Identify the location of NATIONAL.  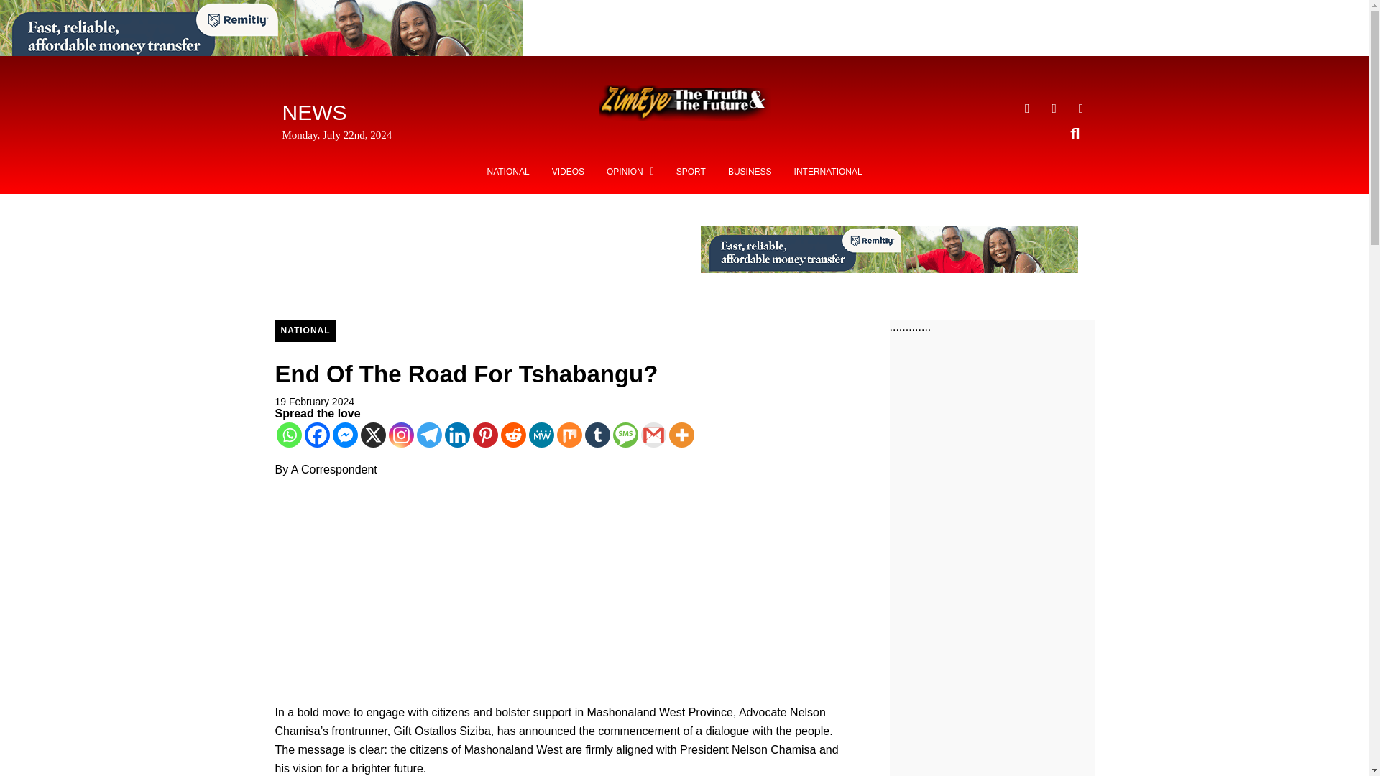
(508, 172).